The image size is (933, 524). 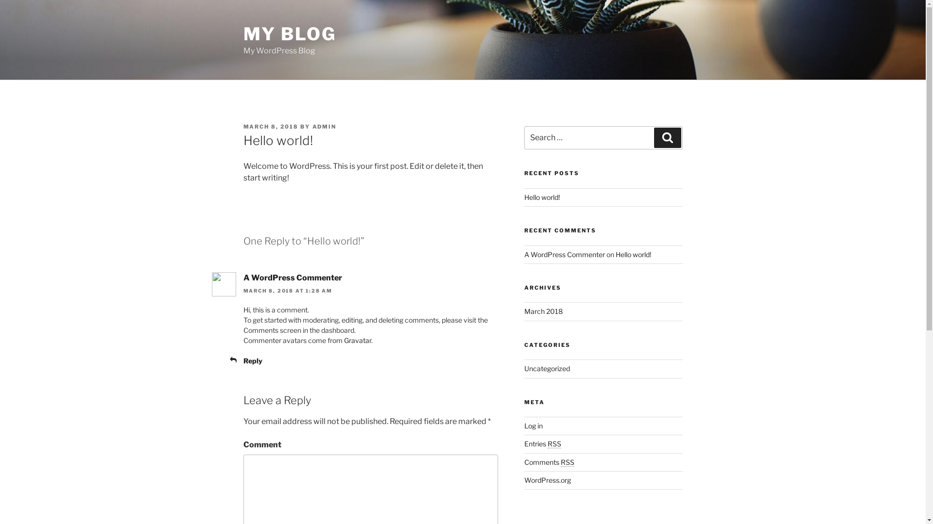 What do you see at coordinates (288, 291) in the screenshot?
I see `MARCH 8, 2018 AT 1:28 AM` at bounding box center [288, 291].